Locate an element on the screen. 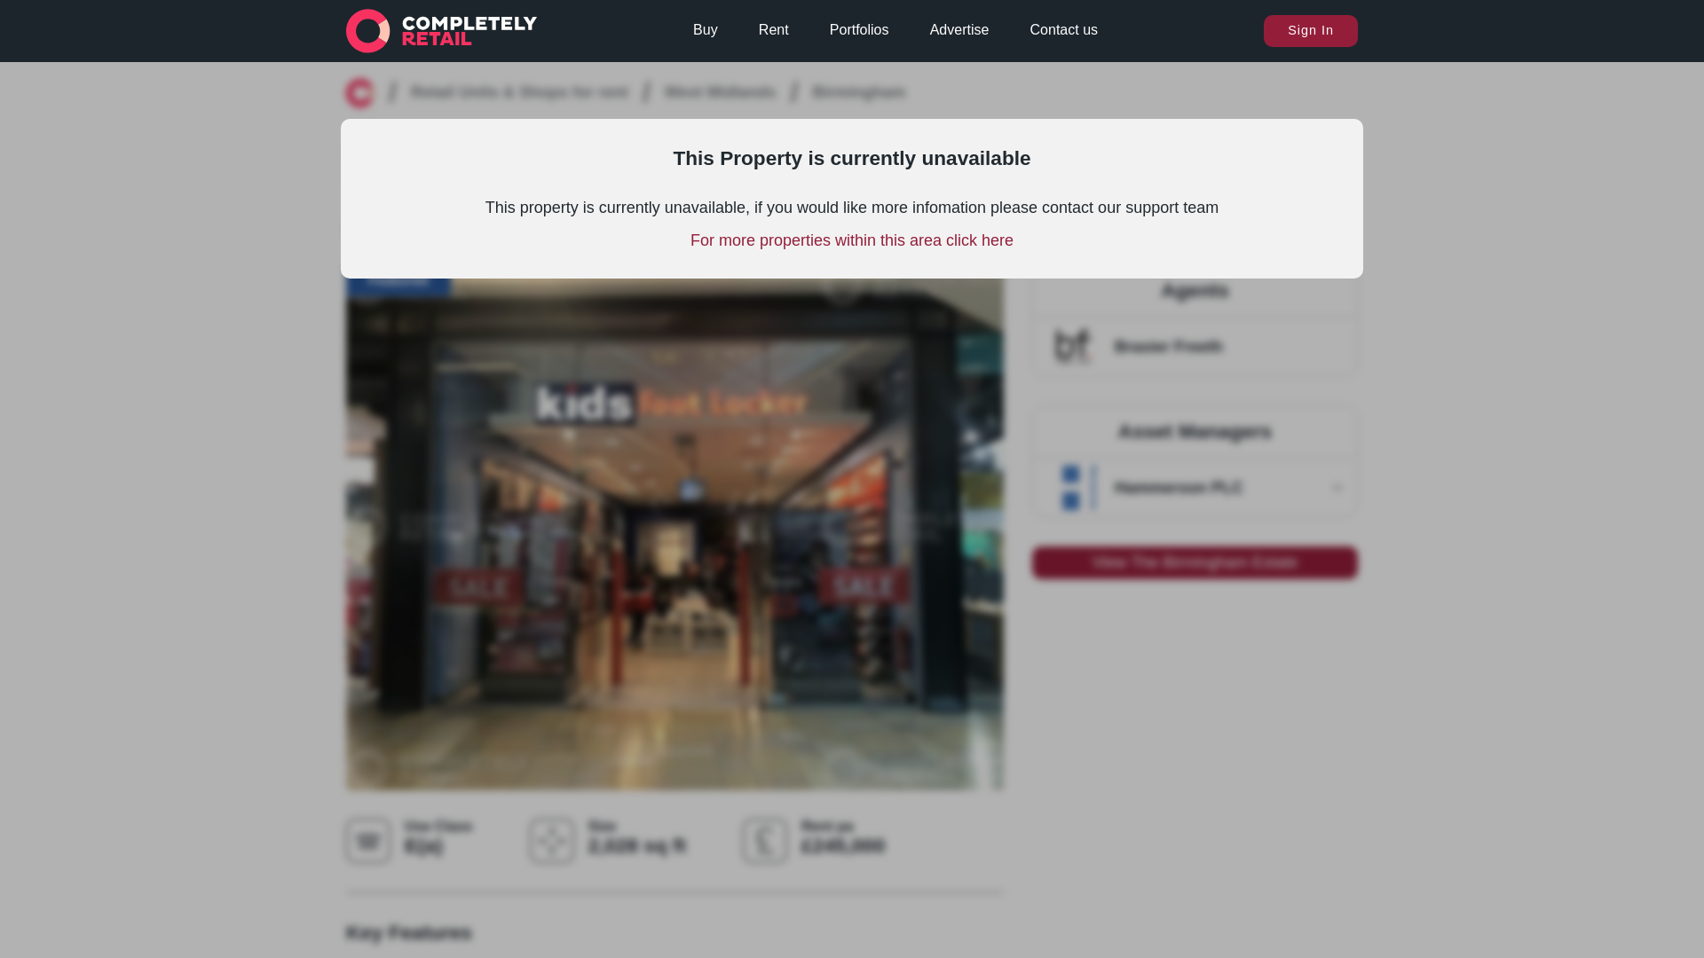 The height and width of the screenshot is (958, 1704). For more properties within this area click here is located at coordinates (852, 239).